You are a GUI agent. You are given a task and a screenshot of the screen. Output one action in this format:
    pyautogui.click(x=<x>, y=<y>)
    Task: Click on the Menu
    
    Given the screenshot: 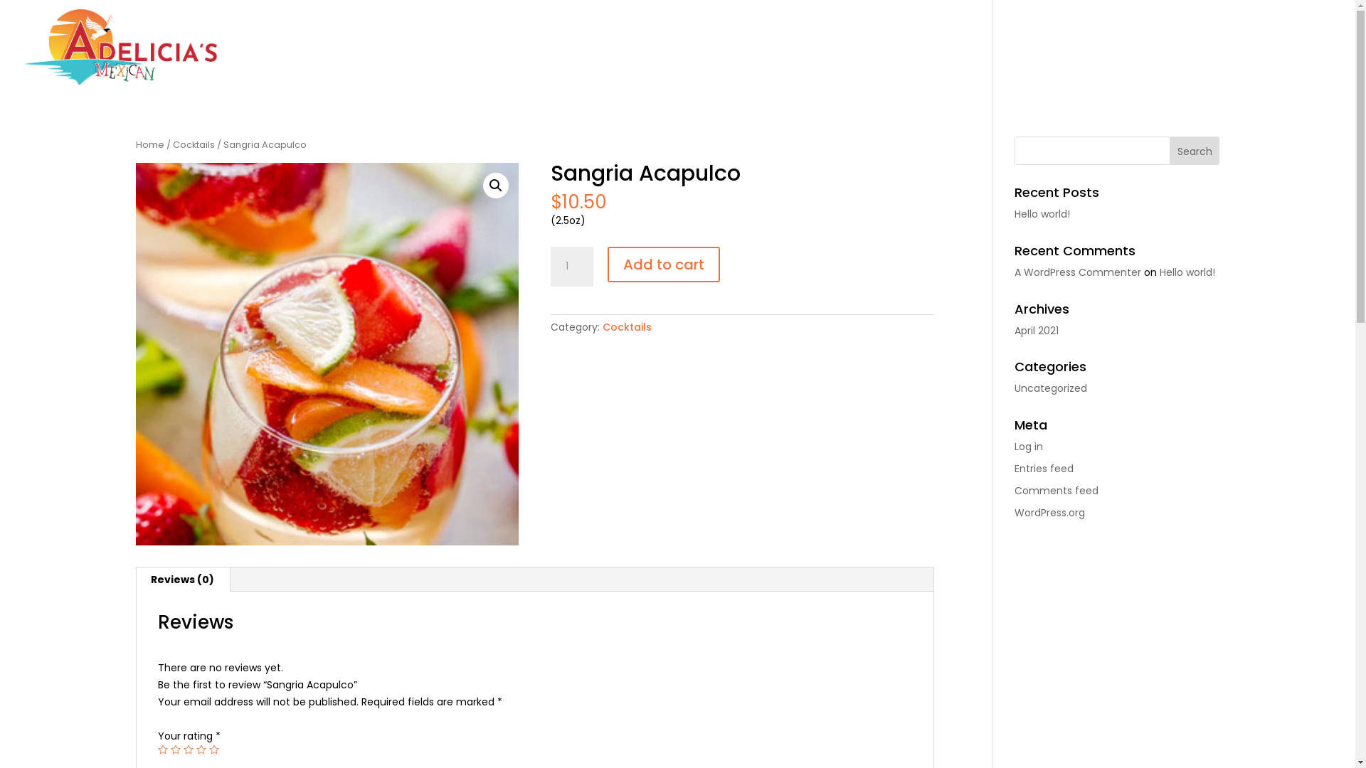 What is the action you would take?
    pyautogui.click(x=1124, y=48)
    